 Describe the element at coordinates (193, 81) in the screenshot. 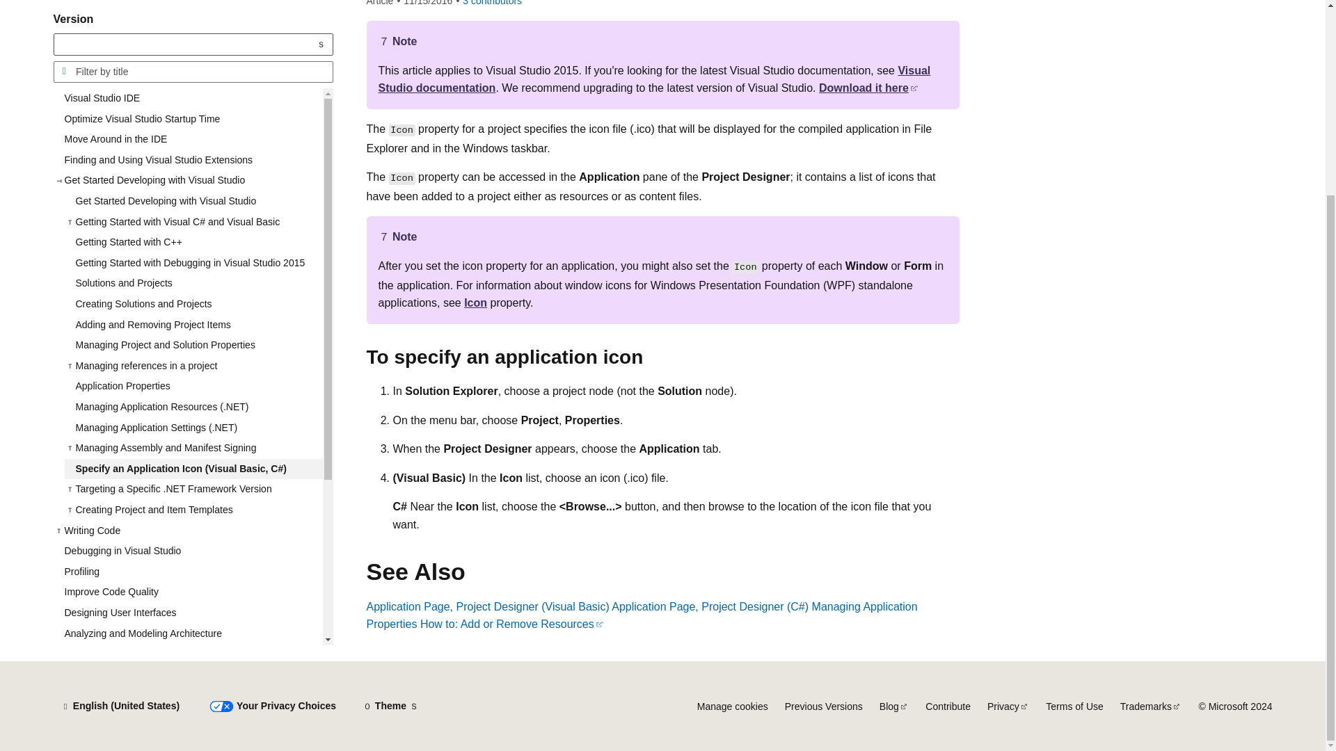

I see `Get Started Developing with Visual Studio` at that location.